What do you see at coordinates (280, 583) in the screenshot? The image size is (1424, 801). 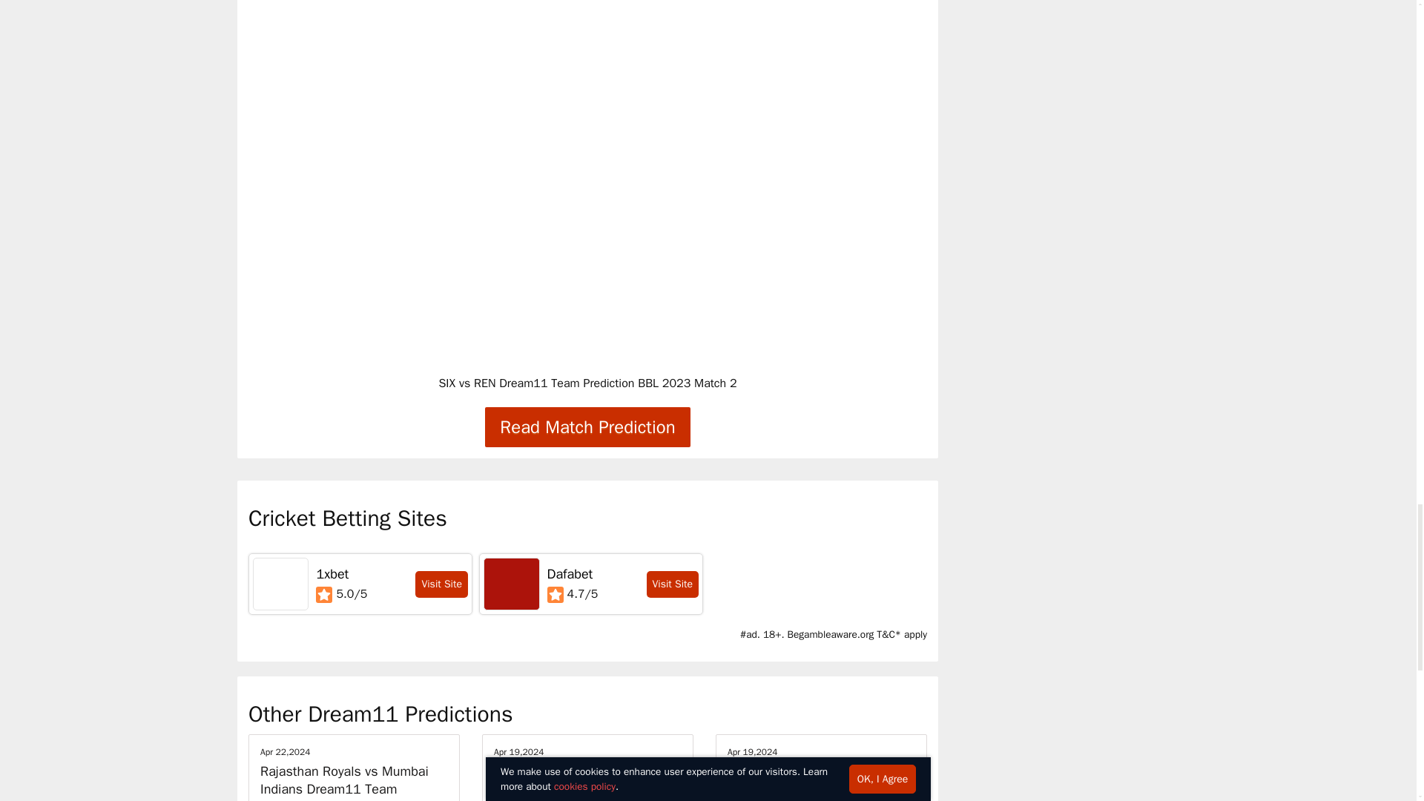 I see `1xbet` at bounding box center [280, 583].